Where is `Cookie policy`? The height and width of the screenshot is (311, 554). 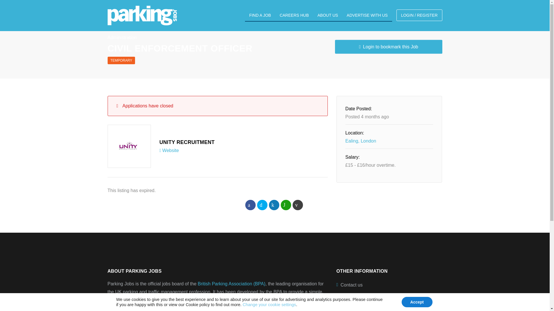
Cookie policy is located at coordinates (198, 304).